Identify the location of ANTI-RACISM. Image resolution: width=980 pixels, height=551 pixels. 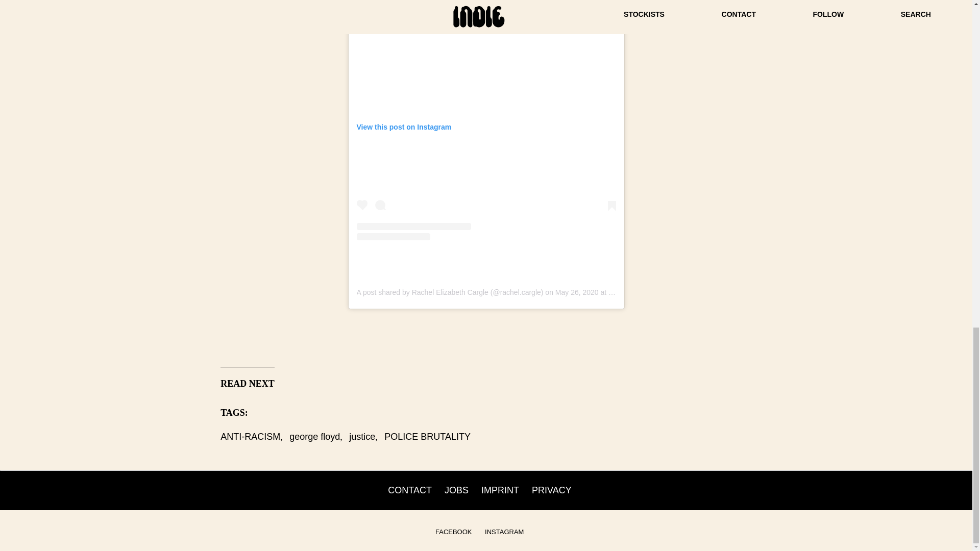
(250, 437).